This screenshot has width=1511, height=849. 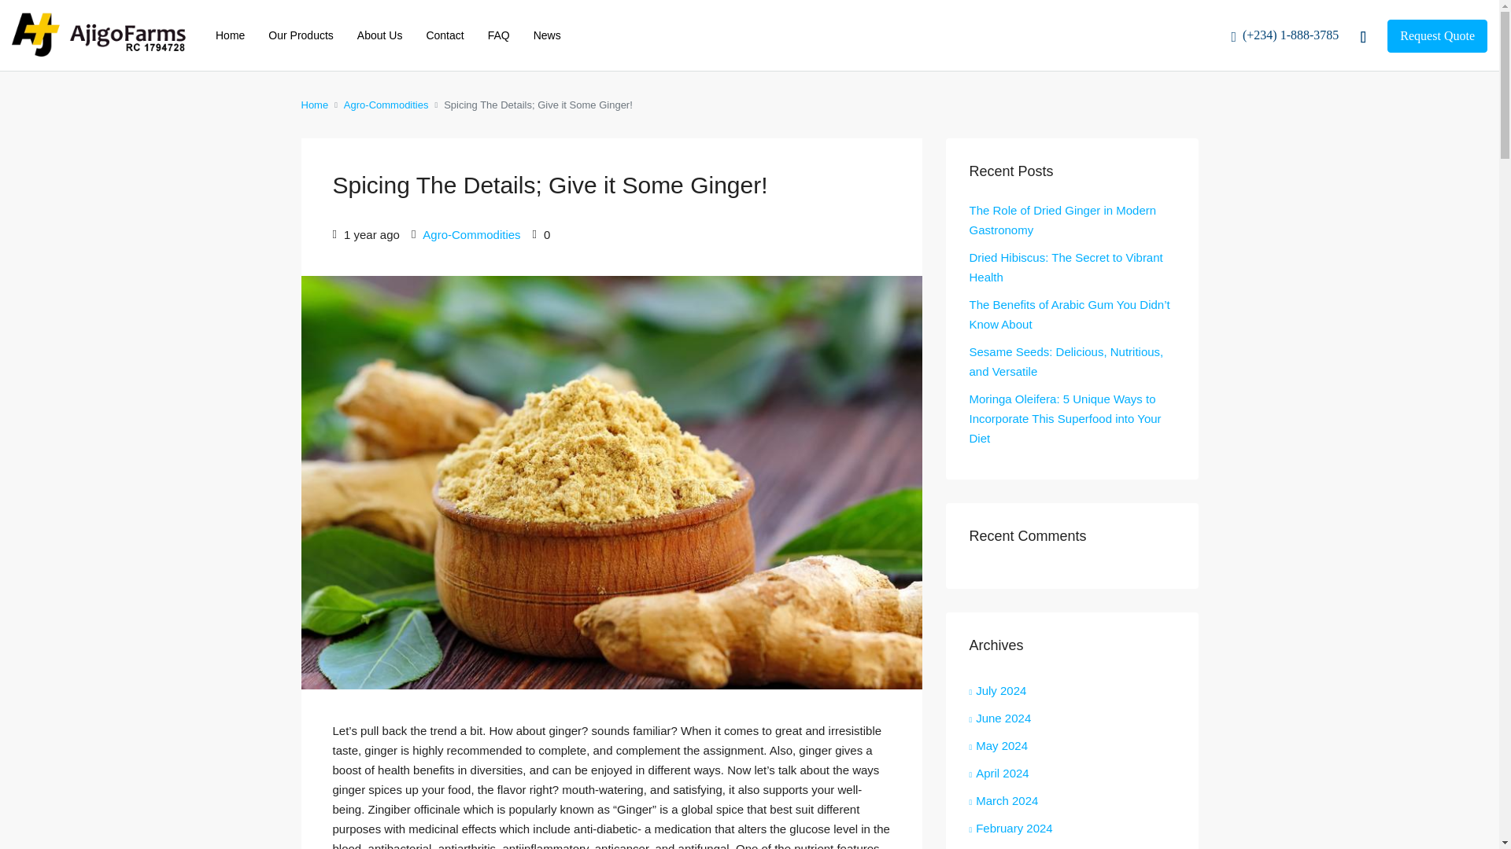 What do you see at coordinates (546, 35) in the screenshot?
I see `News` at bounding box center [546, 35].